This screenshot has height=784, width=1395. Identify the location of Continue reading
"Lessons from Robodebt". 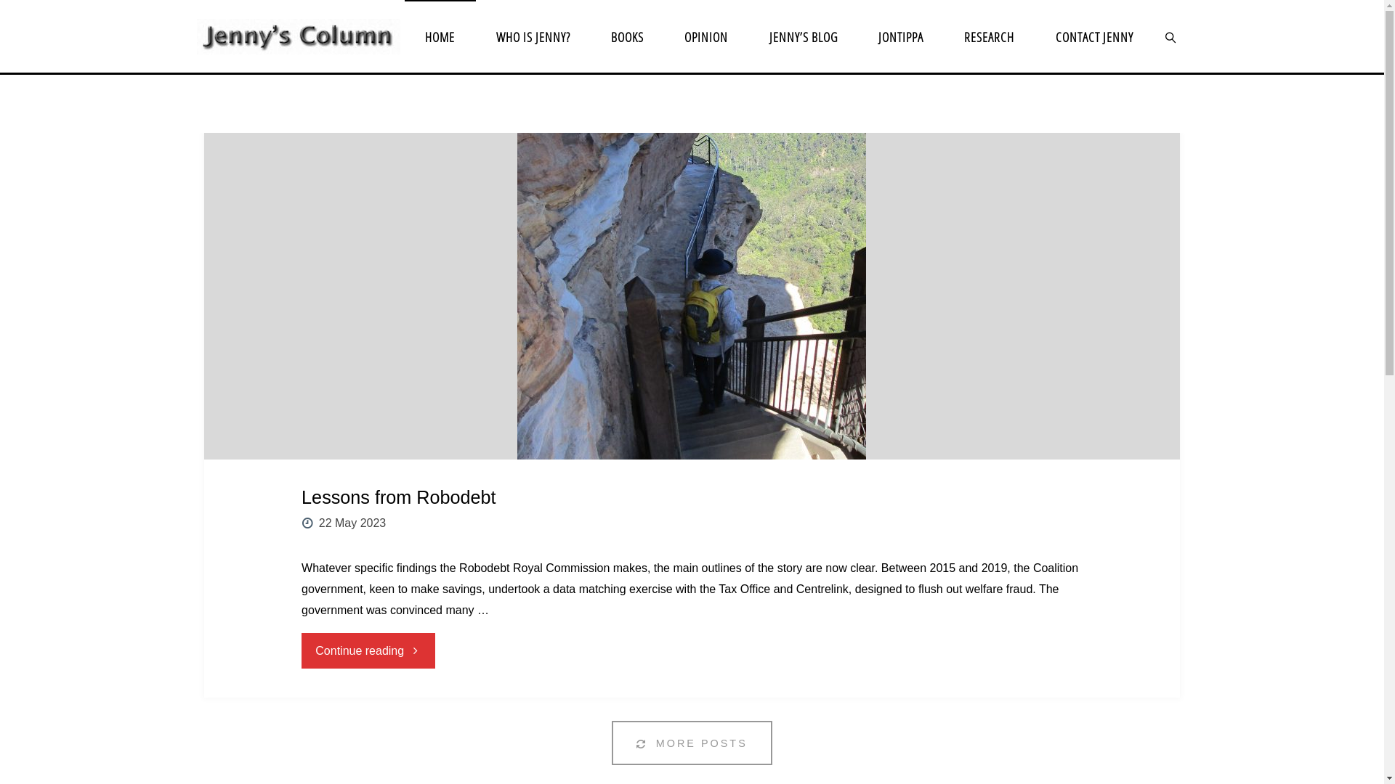
(368, 650).